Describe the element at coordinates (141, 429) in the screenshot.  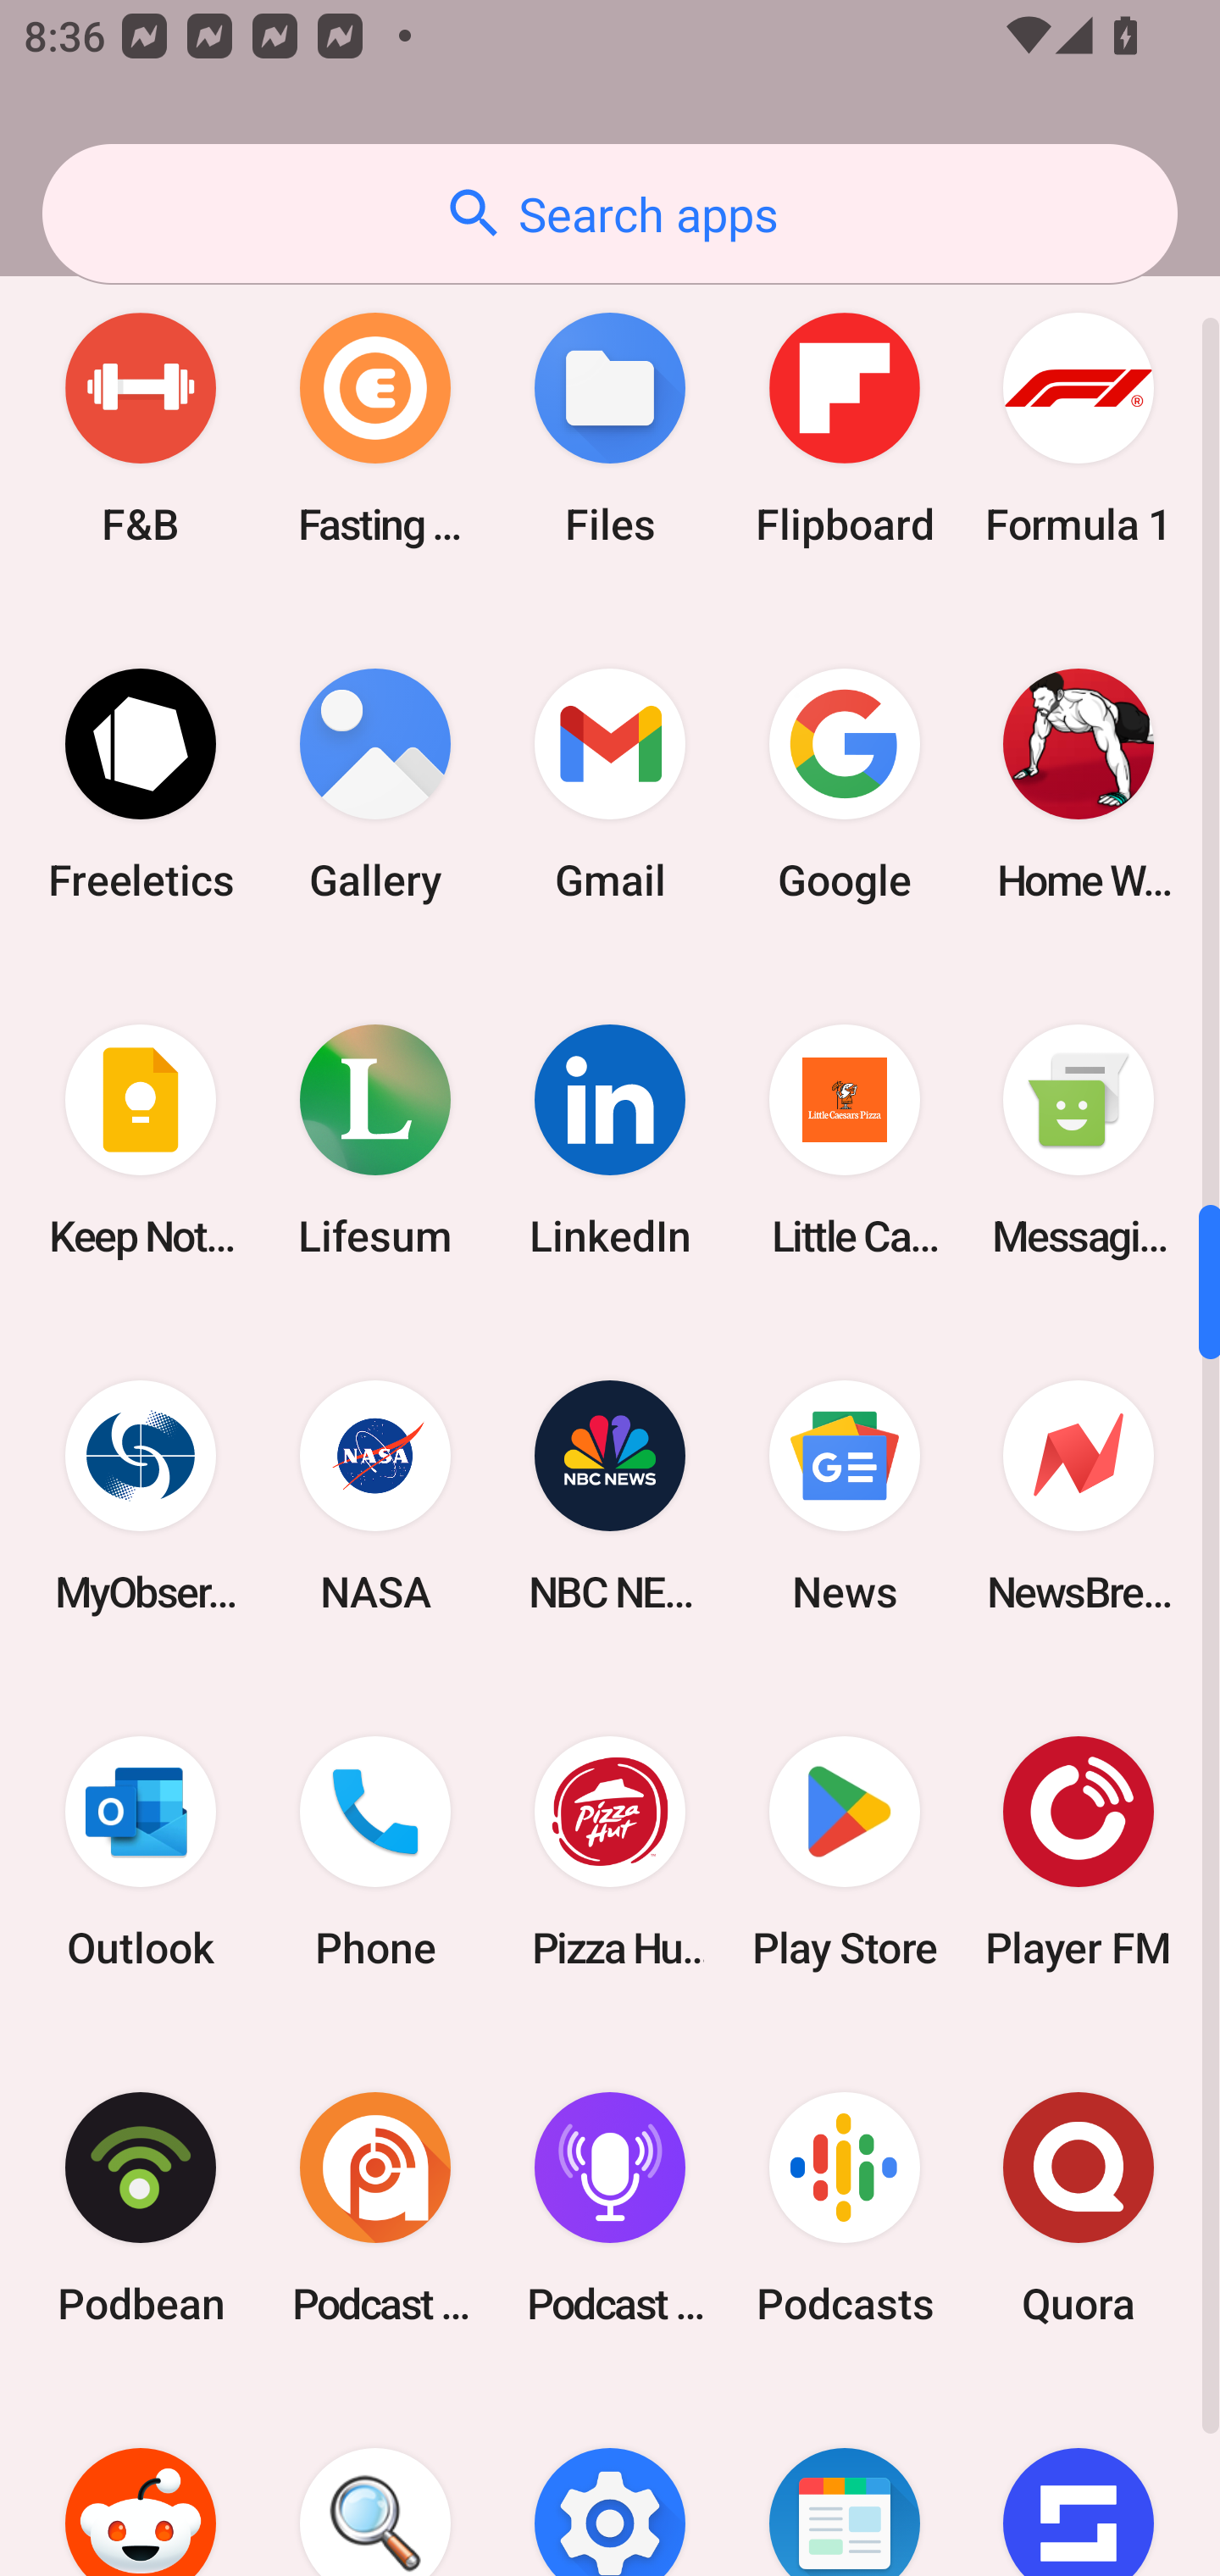
I see `F&B` at that location.